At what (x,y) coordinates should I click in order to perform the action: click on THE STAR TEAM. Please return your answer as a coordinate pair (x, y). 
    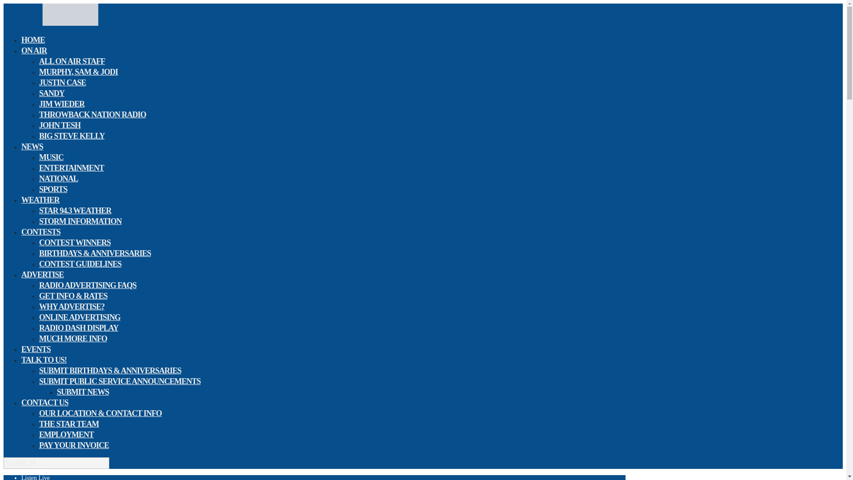
    Looking at the image, I should click on (69, 424).